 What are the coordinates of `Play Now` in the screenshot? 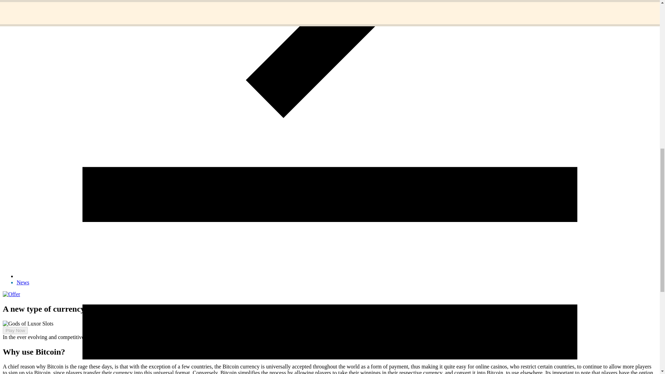 It's located at (12, 330).